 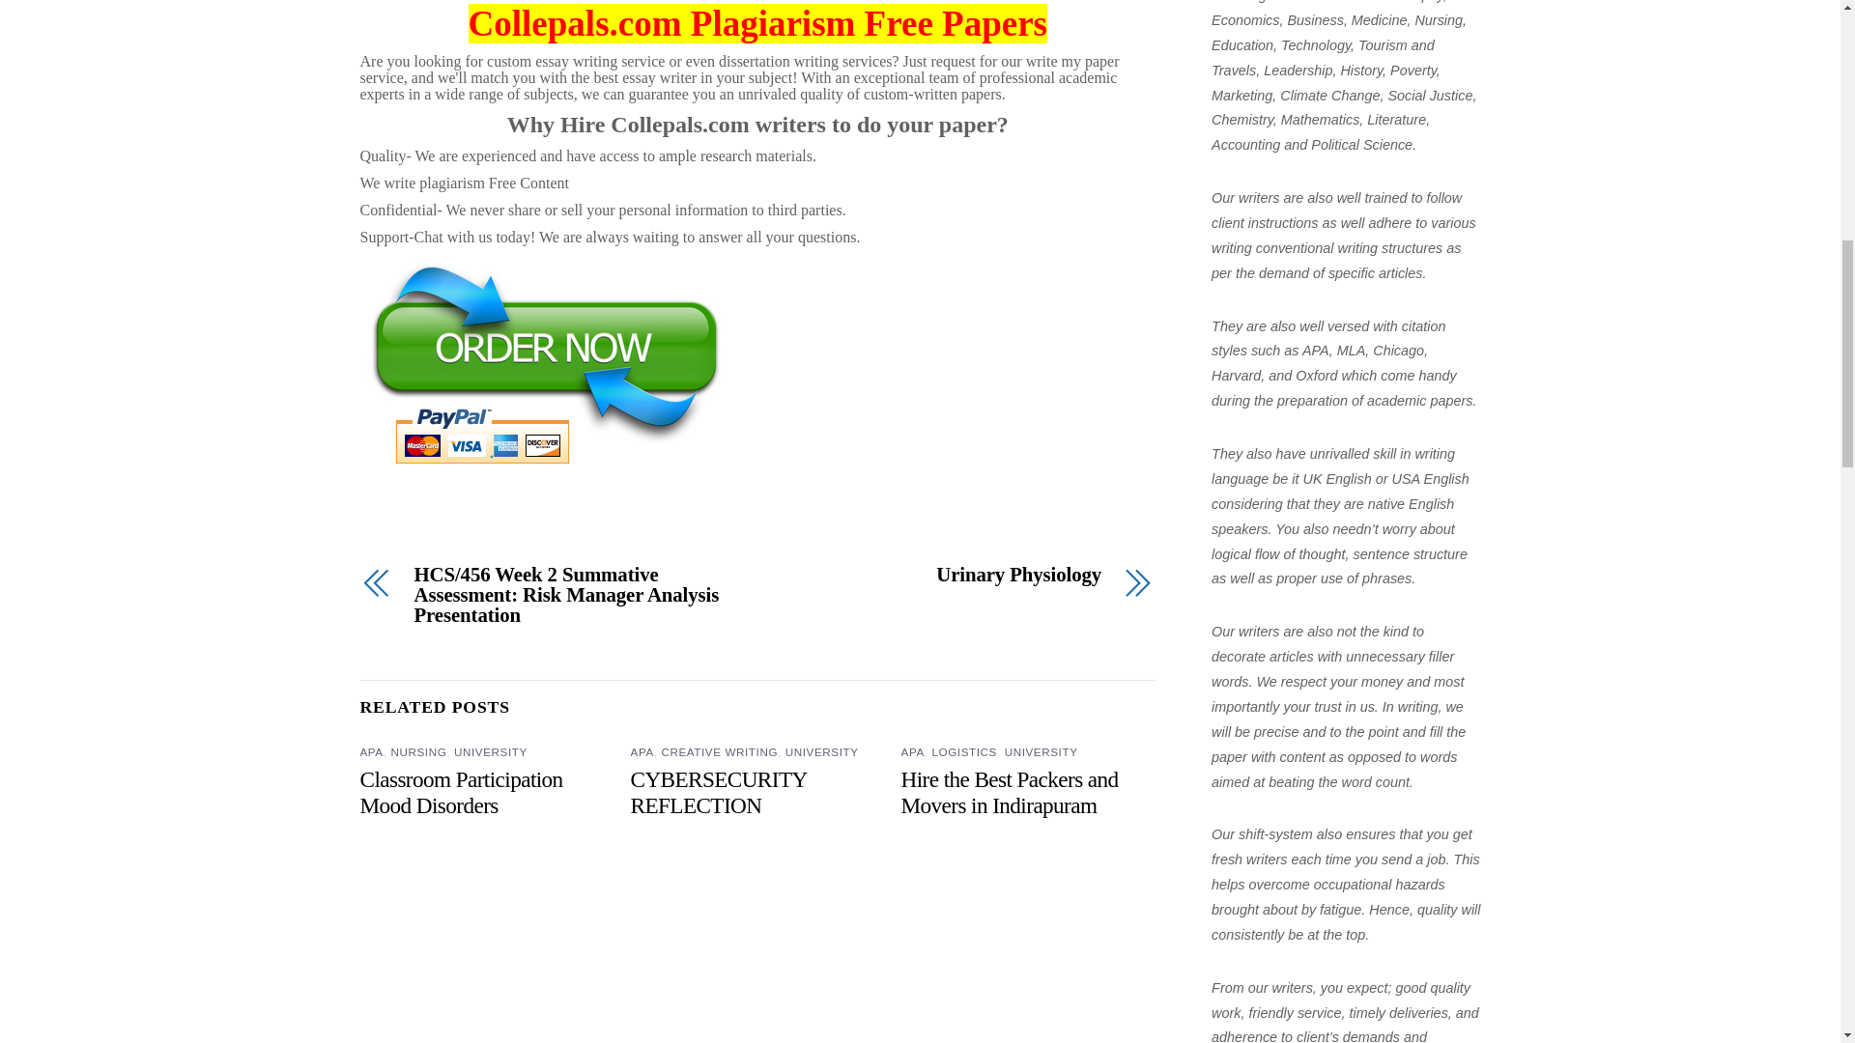 What do you see at coordinates (1010, 792) in the screenshot?
I see `Hire the Best Packers and Movers in Indirapuram` at bounding box center [1010, 792].